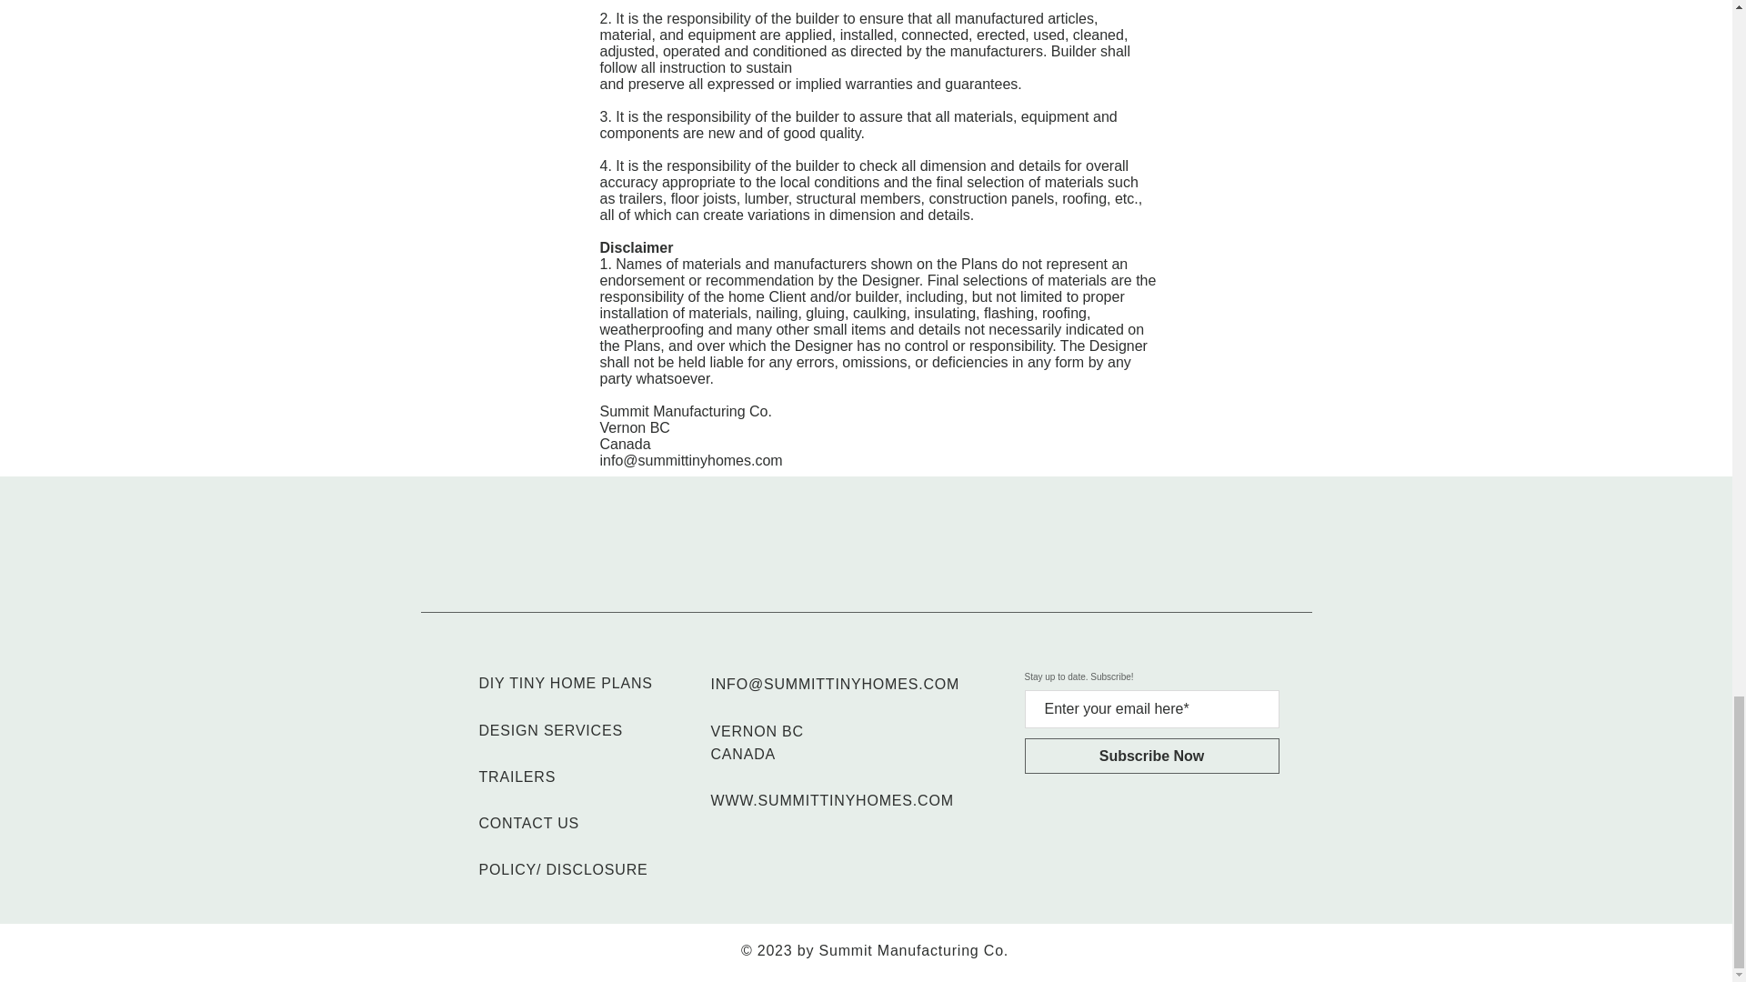 Image resolution: width=1746 pixels, height=982 pixels. What do you see at coordinates (517, 777) in the screenshot?
I see `TRAILERS` at bounding box center [517, 777].